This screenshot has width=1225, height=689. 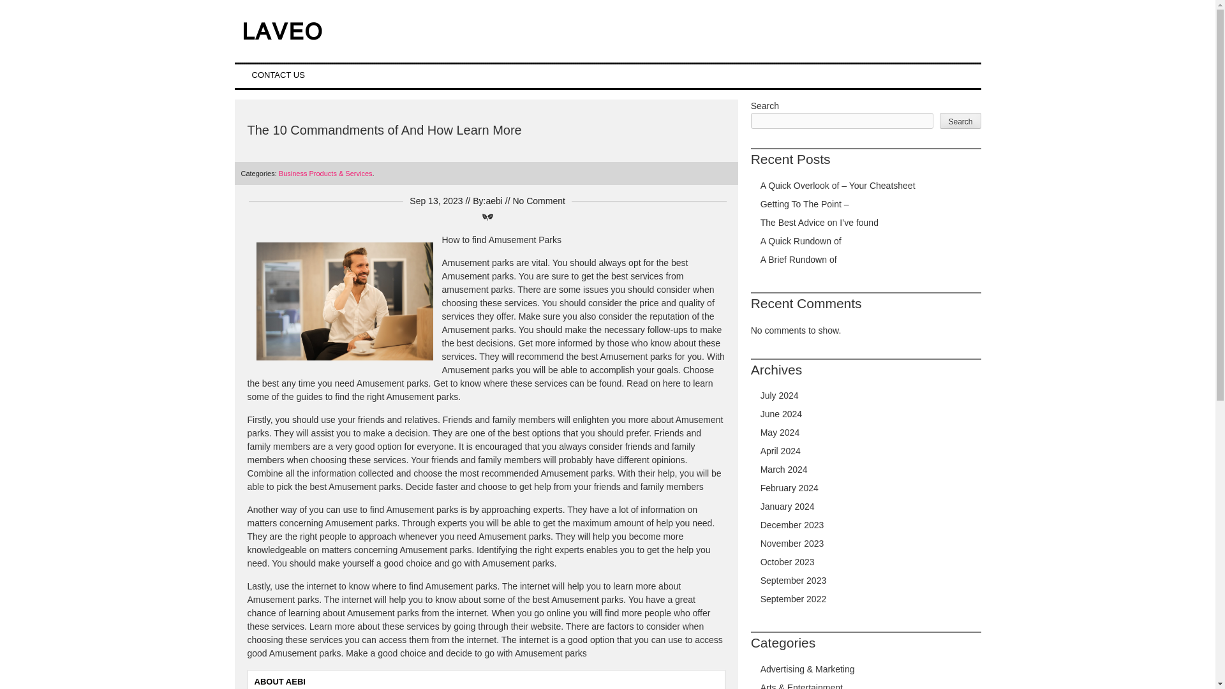 What do you see at coordinates (278, 75) in the screenshot?
I see `CONTACT US` at bounding box center [278, 75].